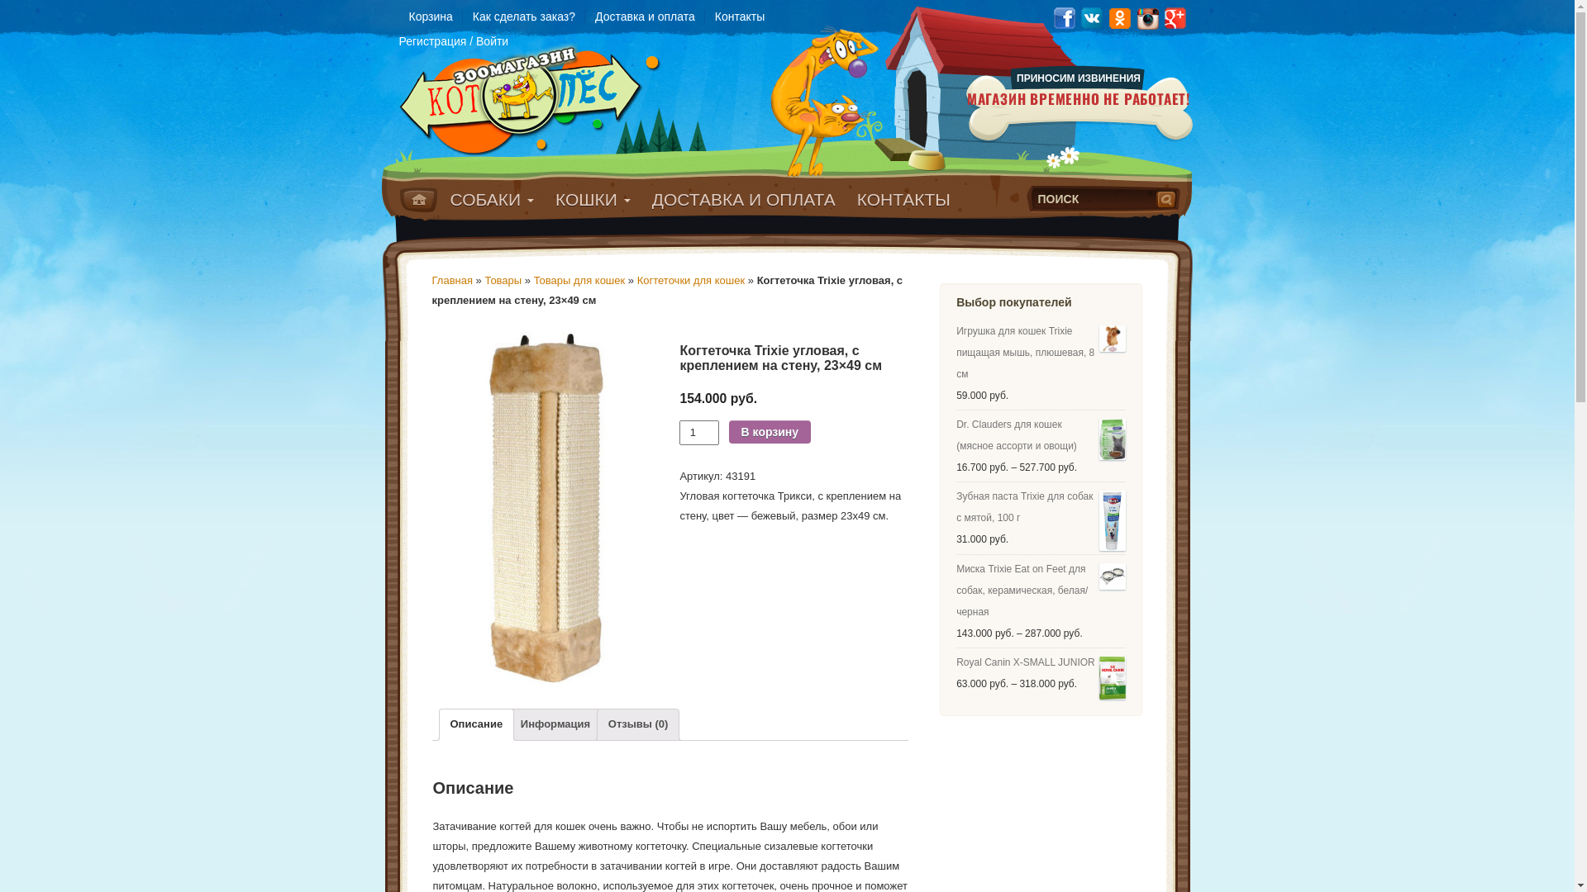 The image size is (1587, 892). What do you see at coordinates (418, 200) in the screenshot?
I see `Home` at bounding box center [418, 200].